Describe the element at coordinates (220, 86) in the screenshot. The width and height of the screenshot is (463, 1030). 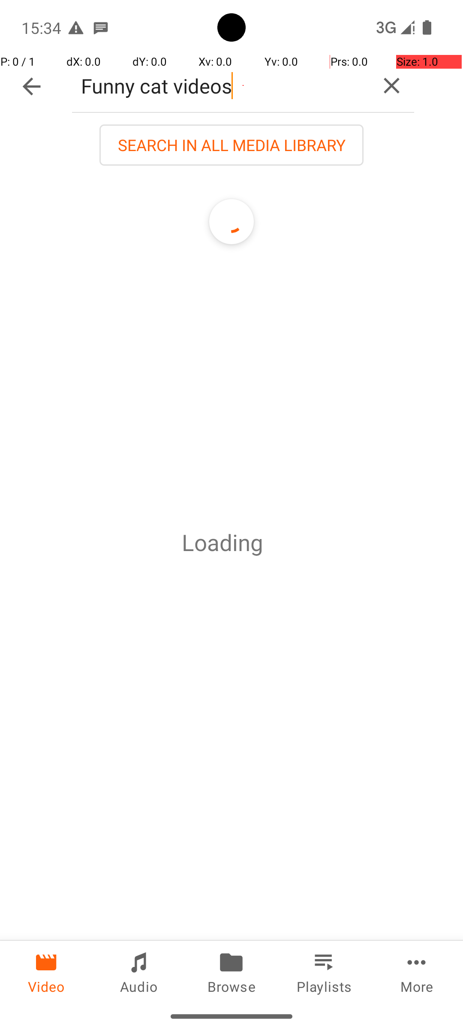
I see `Funny cat videos` at that location.